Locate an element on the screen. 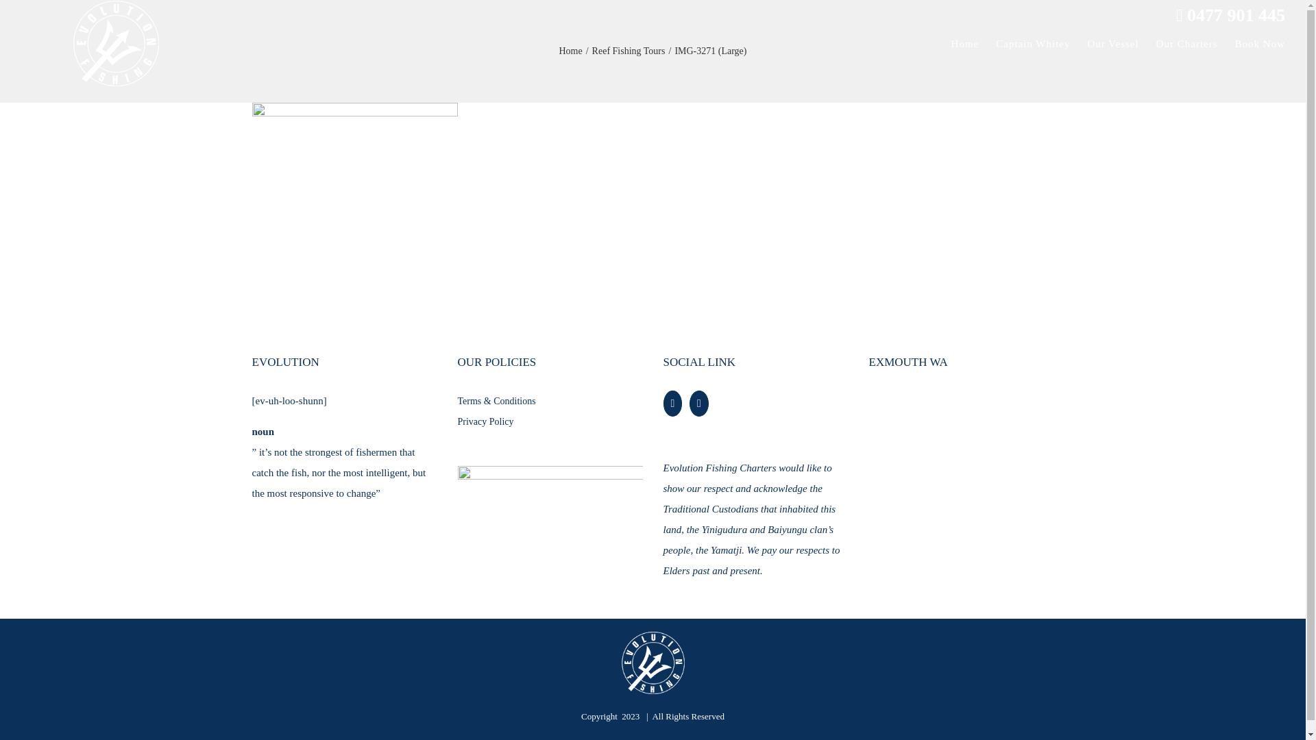 The image size is (1316, 740). Our Vessel is located at coordinates (1113, 44).